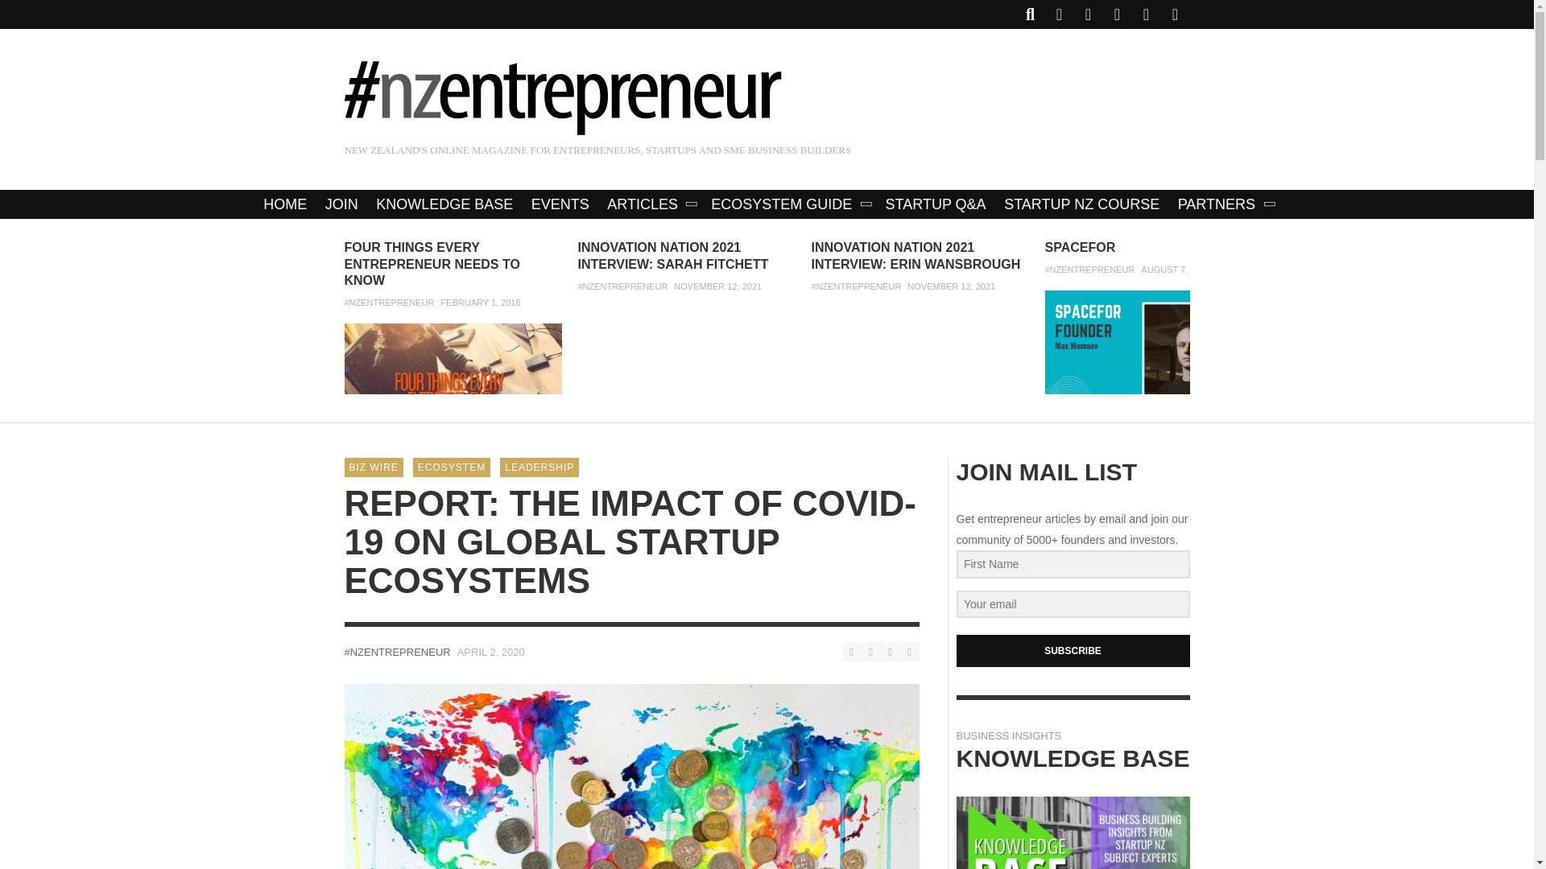  I want to click on INNOVATION NATION 2021 INTERVIEW: SARAH FITCHETT, so click(673, 256).